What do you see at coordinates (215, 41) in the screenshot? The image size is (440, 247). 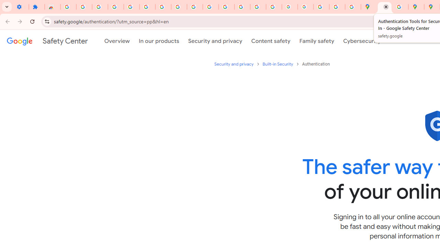 I see `Security and privacy` at bounding box center [215, 41].